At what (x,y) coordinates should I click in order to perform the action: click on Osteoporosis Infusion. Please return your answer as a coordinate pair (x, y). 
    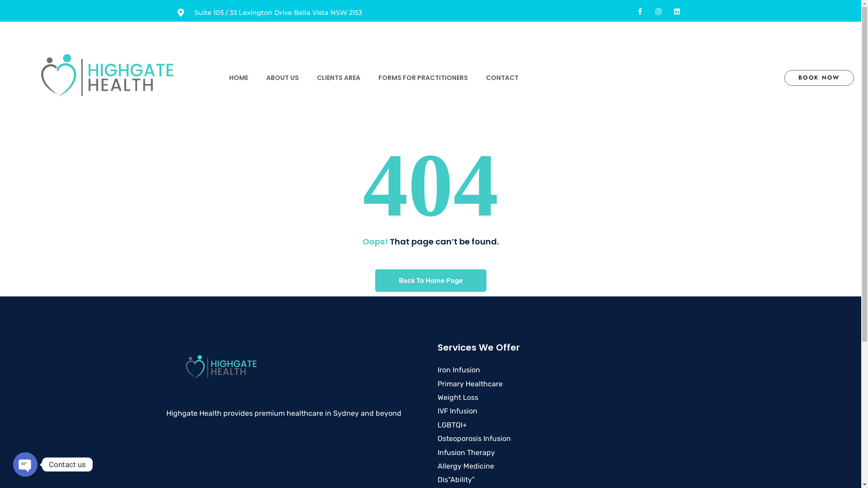
    Looking at the image, I should click on (474, 438).